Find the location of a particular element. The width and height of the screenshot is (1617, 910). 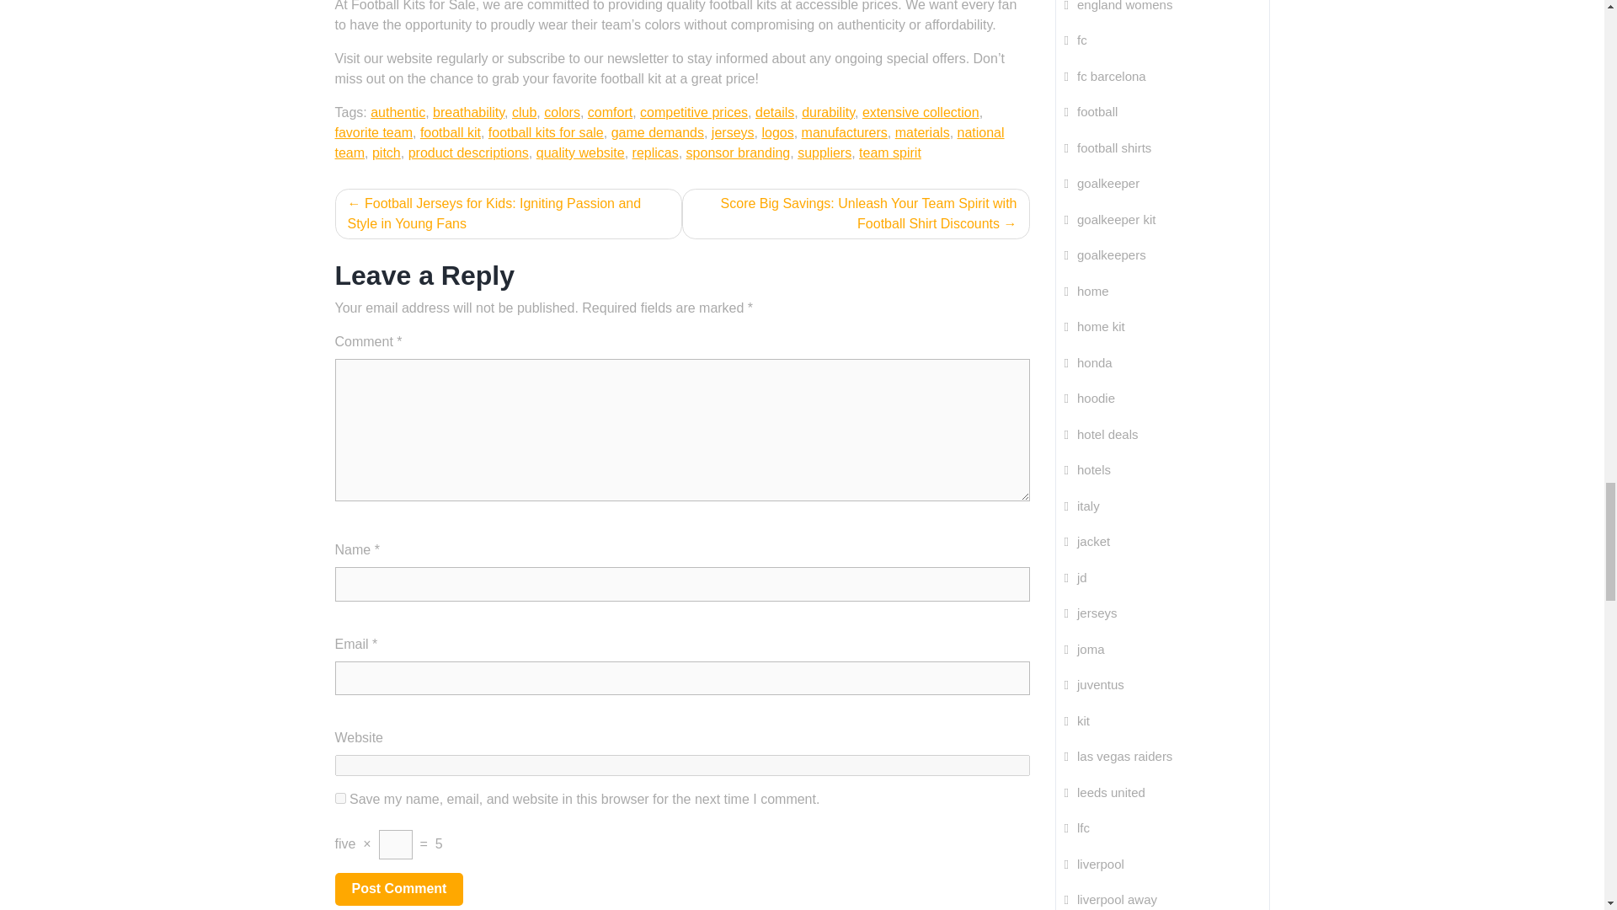

team spirit is located at coordinates (889, 153).